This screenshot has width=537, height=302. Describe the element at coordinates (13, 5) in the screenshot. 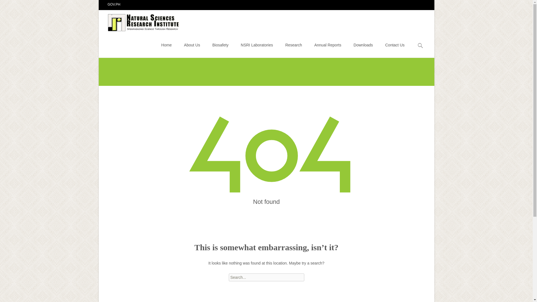

I see `Search` at that location.